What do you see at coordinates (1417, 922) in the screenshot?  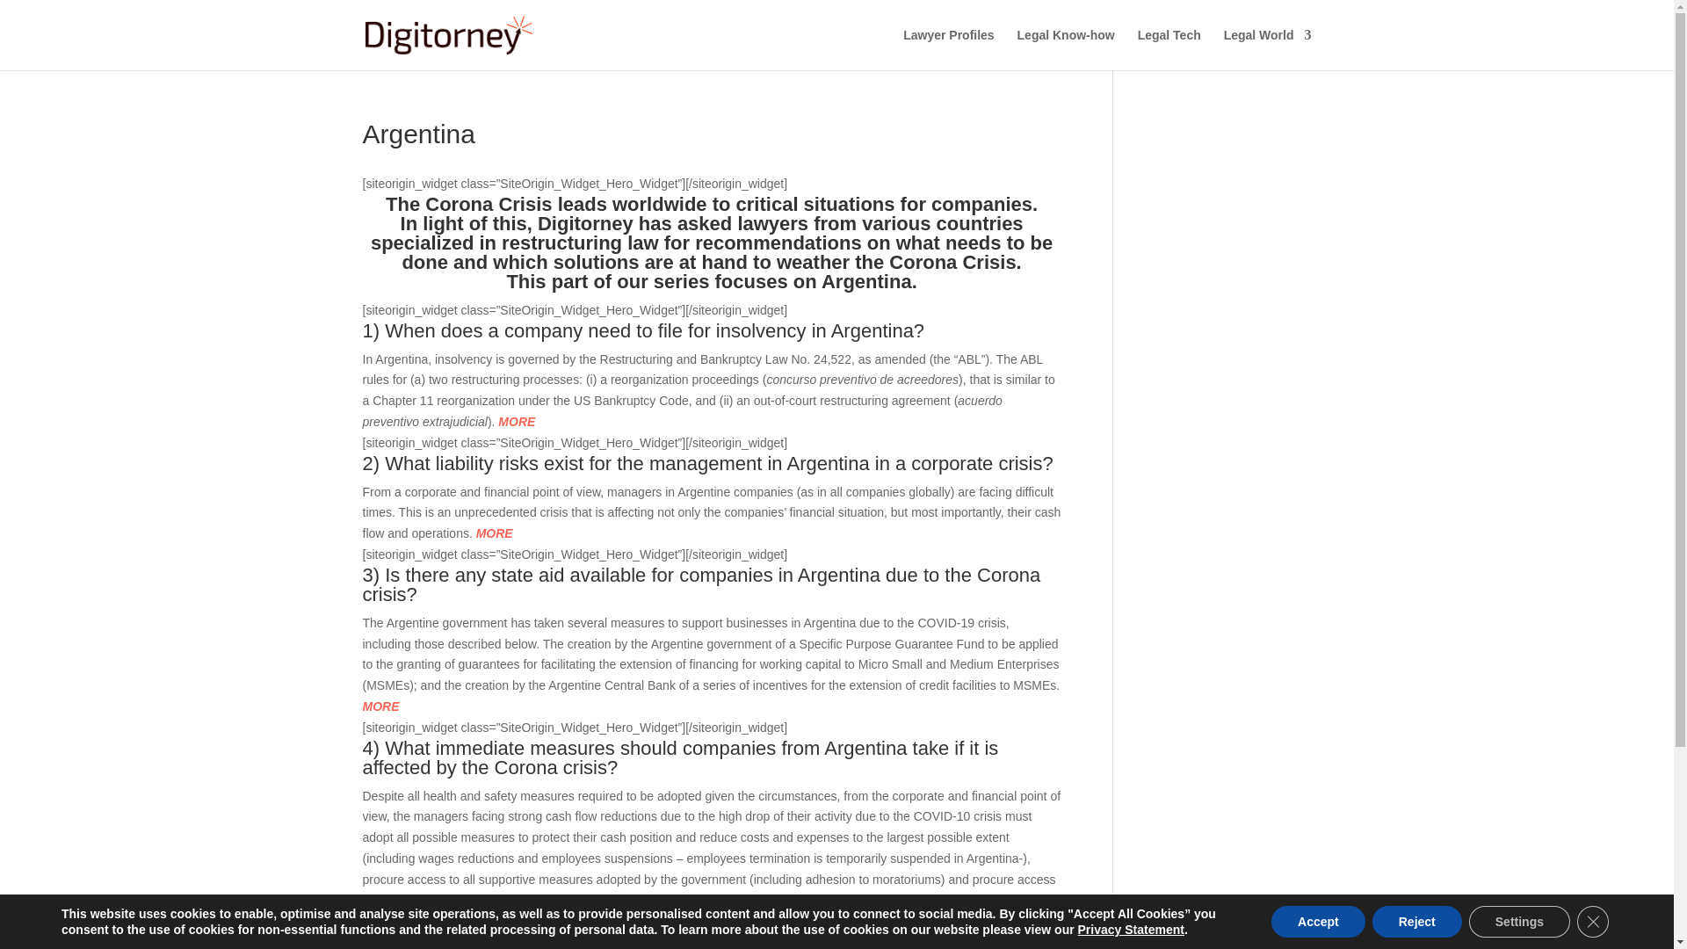 I see `Reject` at bounding box center [1417, 922].